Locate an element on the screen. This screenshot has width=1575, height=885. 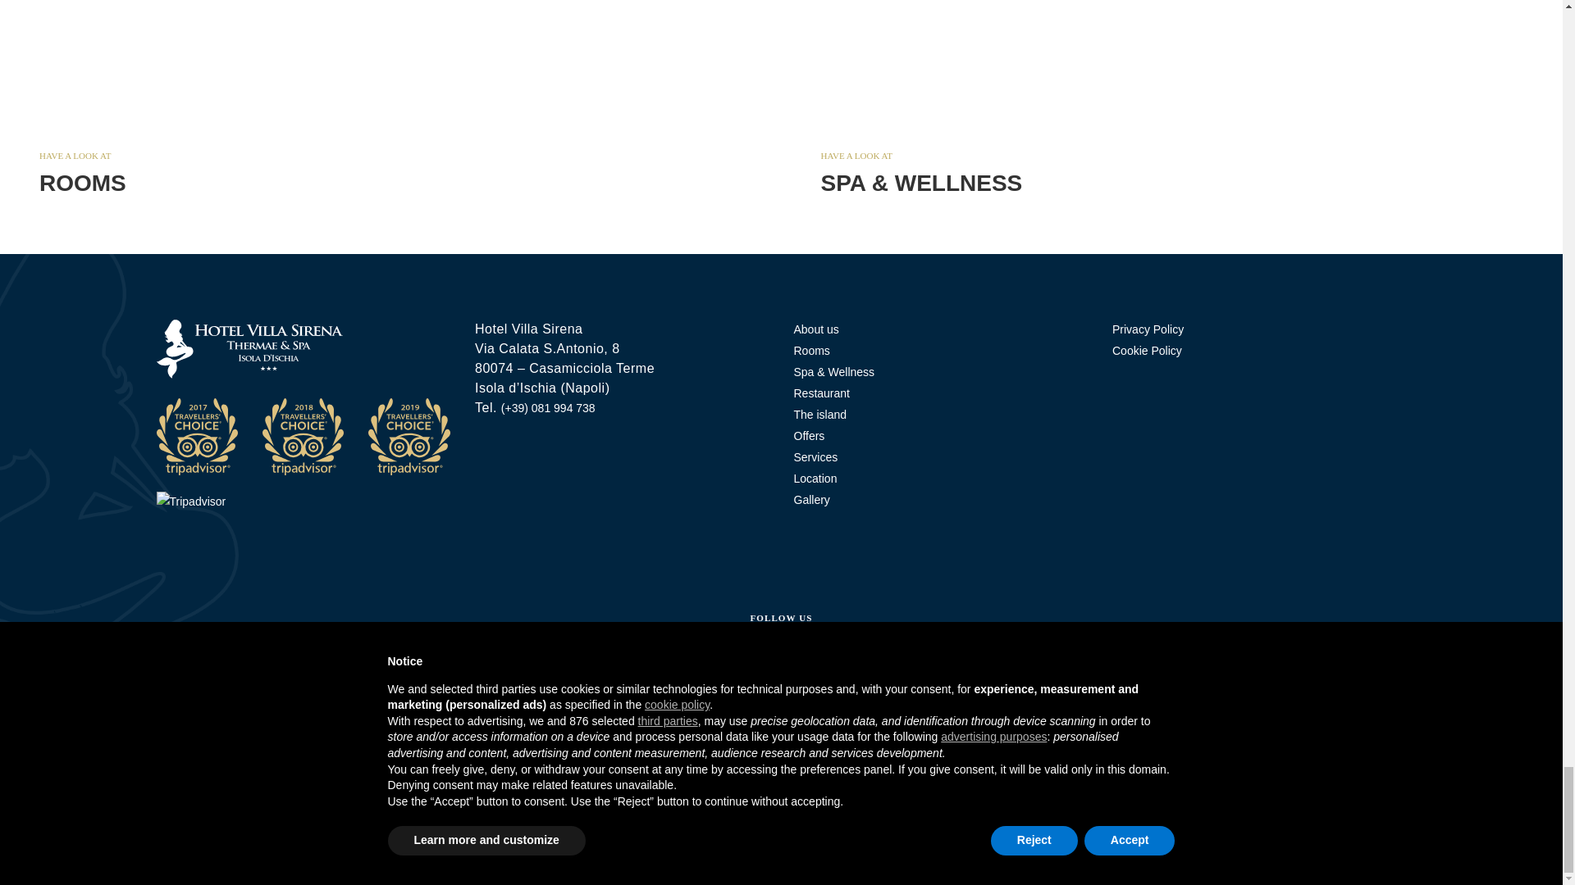
Privacy Policy  is located at coordinates (1148, 329).